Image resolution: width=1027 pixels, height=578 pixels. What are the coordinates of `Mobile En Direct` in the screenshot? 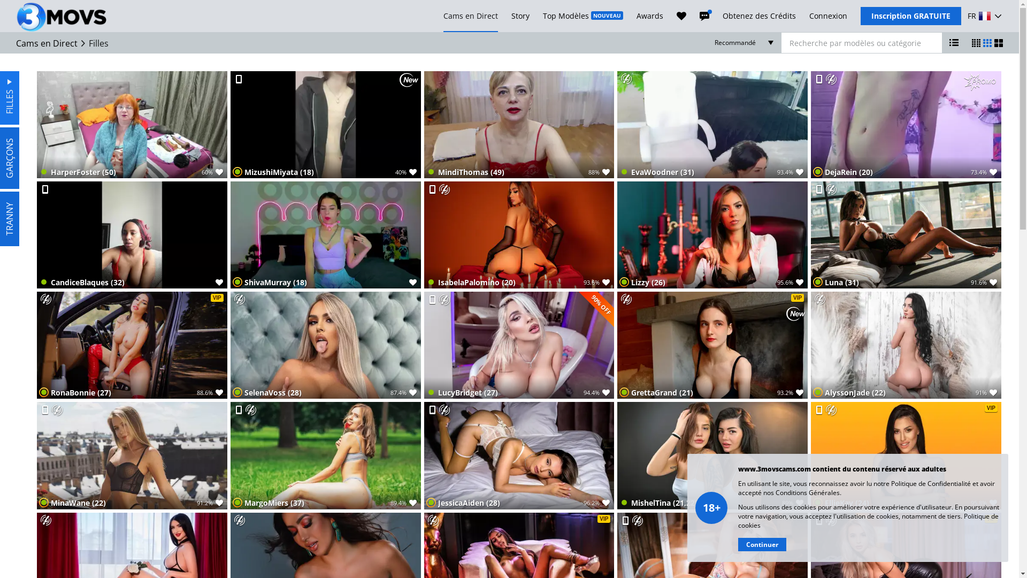 It's located at (625, 521).